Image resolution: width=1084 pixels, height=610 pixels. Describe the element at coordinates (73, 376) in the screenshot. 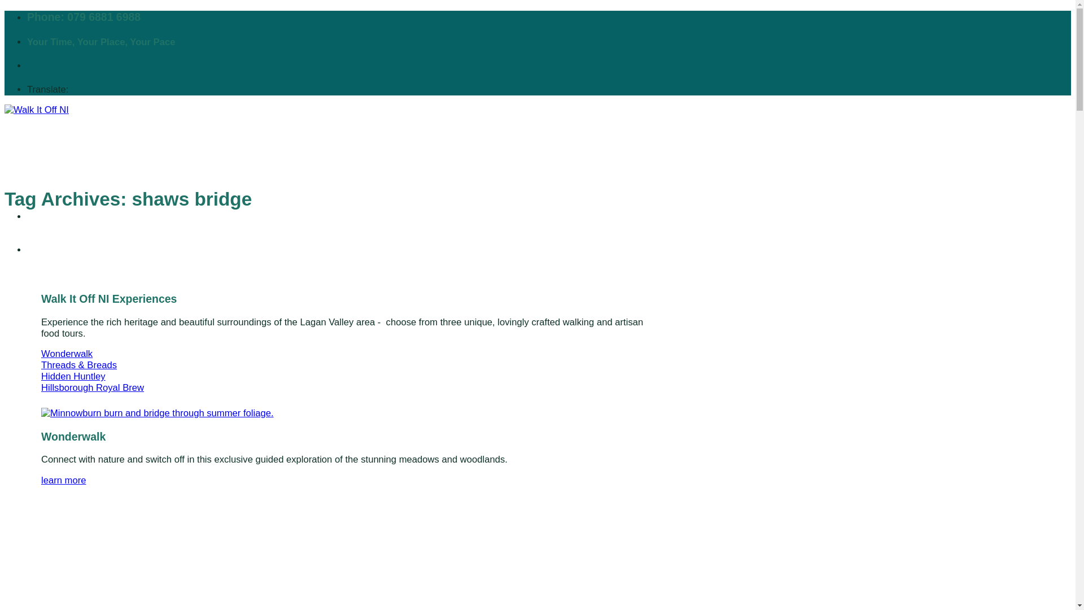

I see `Hidden Huntley` at that location.